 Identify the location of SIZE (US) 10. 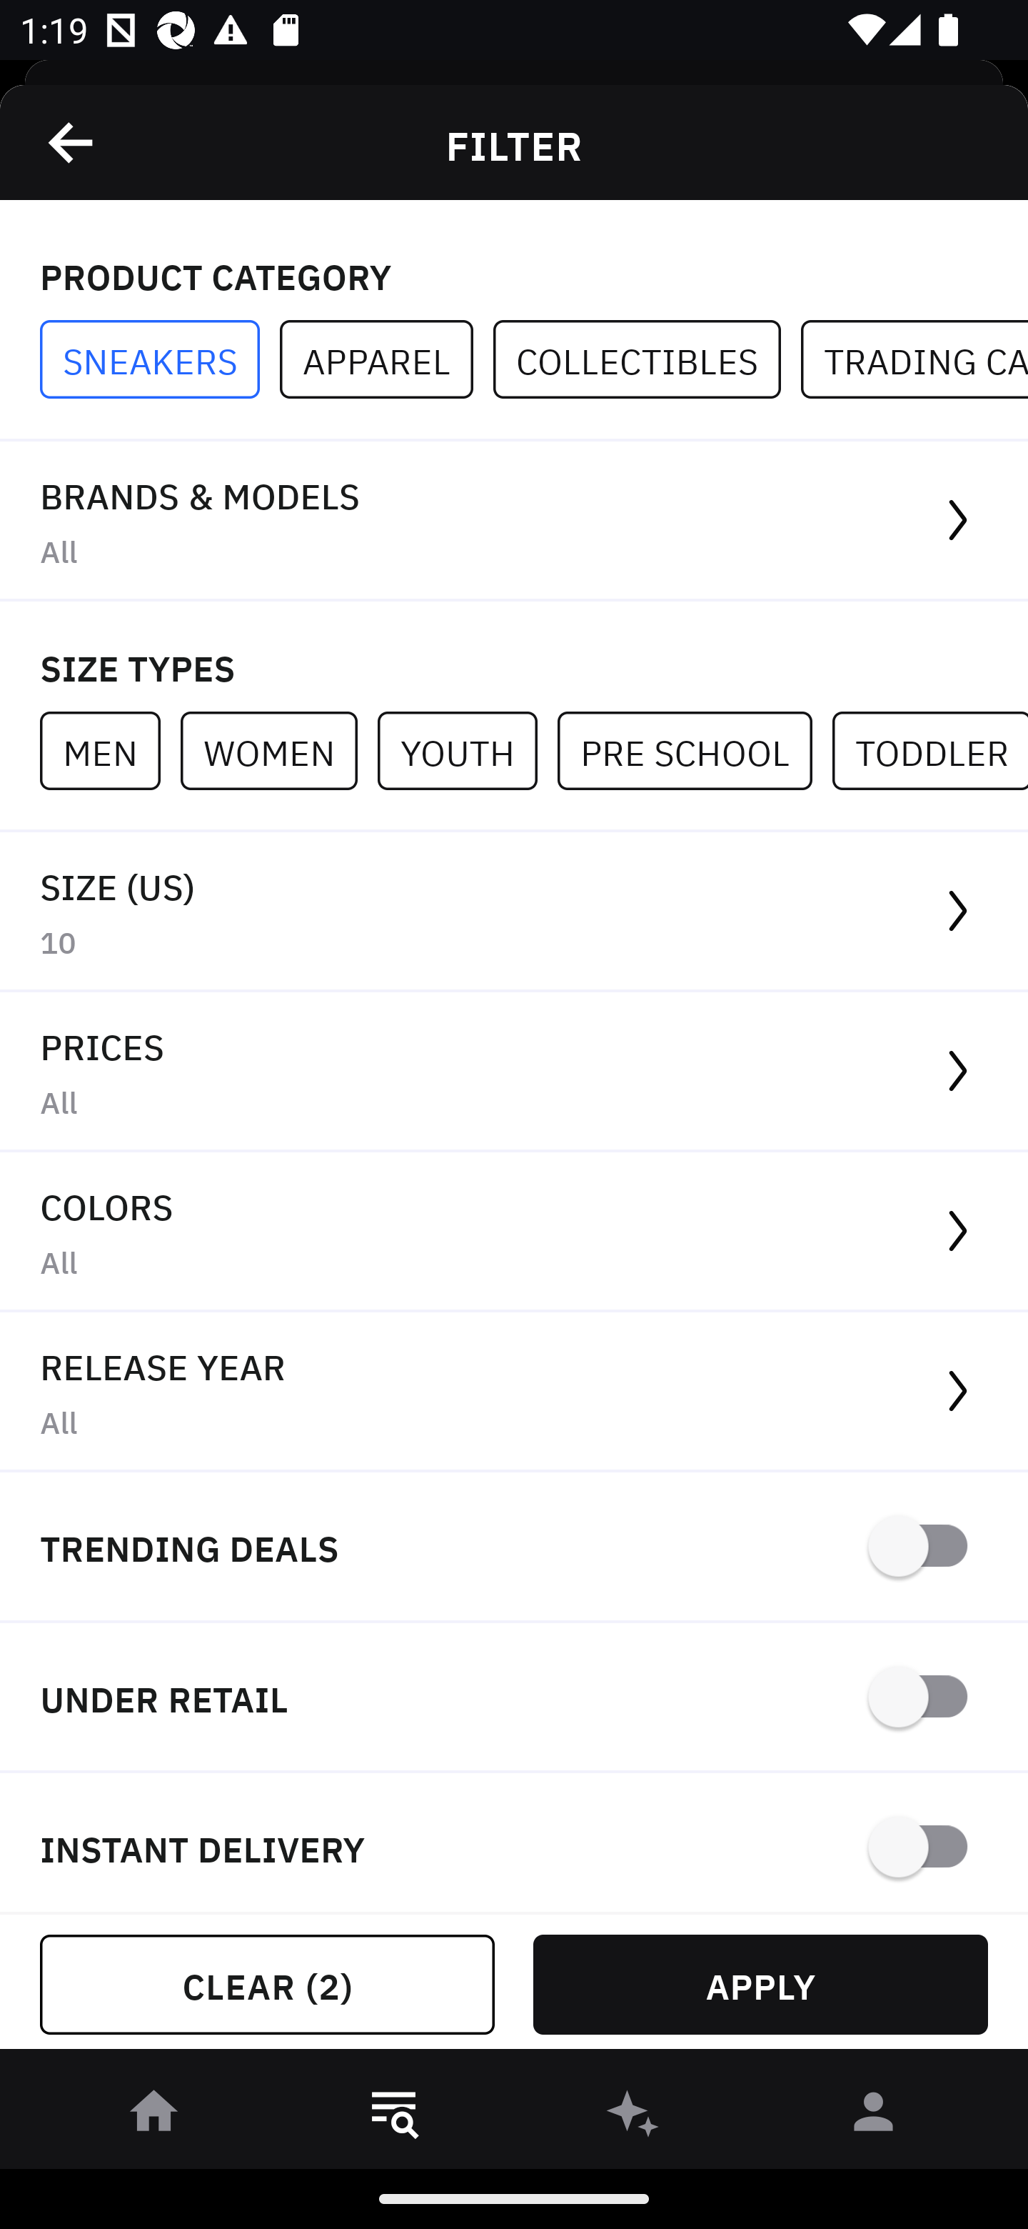
(514, 912).